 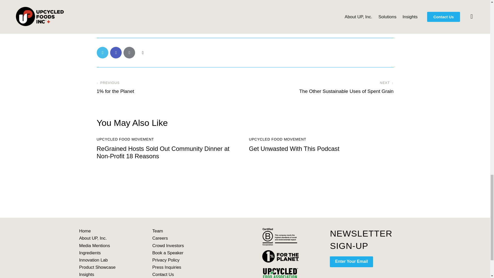 I want to click on Sustainable Living, so click(x=207, y=18).